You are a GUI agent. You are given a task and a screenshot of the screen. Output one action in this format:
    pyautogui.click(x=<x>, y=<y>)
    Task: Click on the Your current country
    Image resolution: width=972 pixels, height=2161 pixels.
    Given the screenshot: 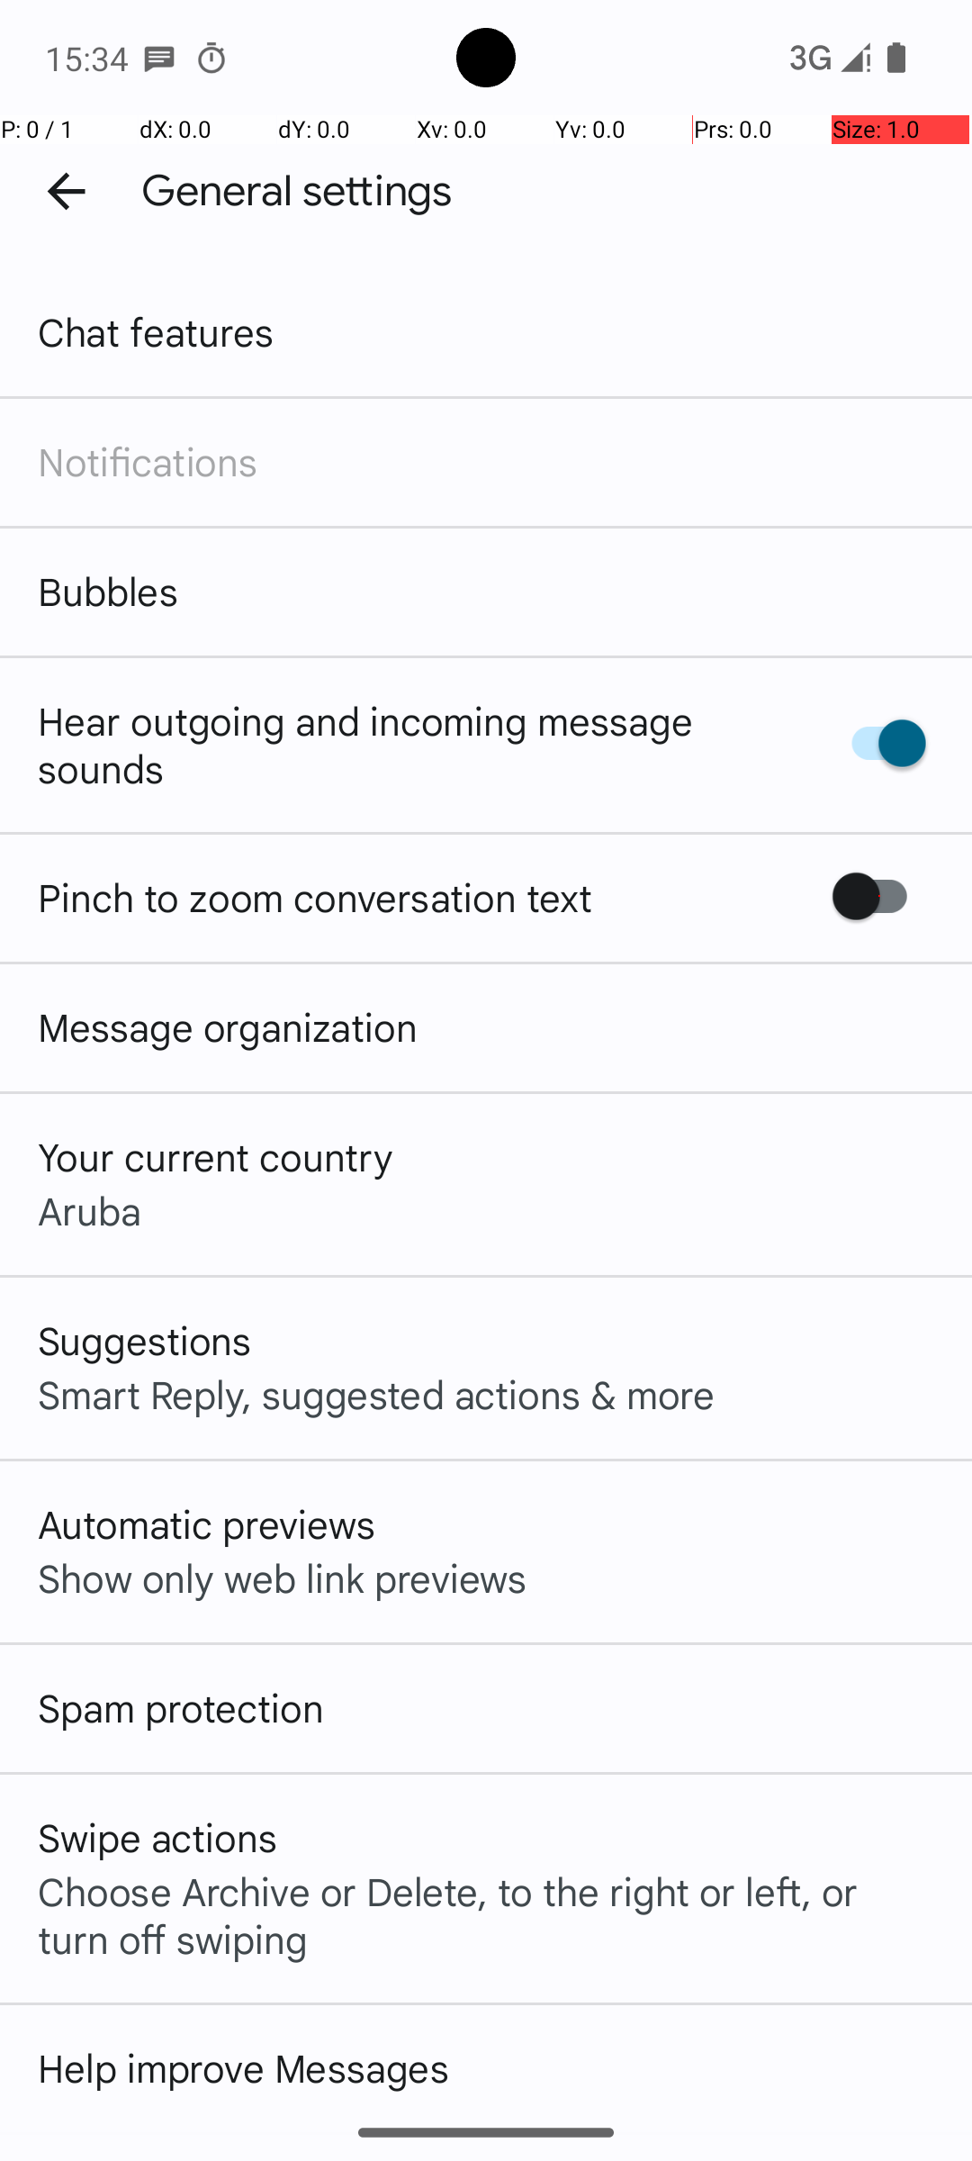 What is the action you would take?
    pyautogui.click(x=216, y=1156)
    